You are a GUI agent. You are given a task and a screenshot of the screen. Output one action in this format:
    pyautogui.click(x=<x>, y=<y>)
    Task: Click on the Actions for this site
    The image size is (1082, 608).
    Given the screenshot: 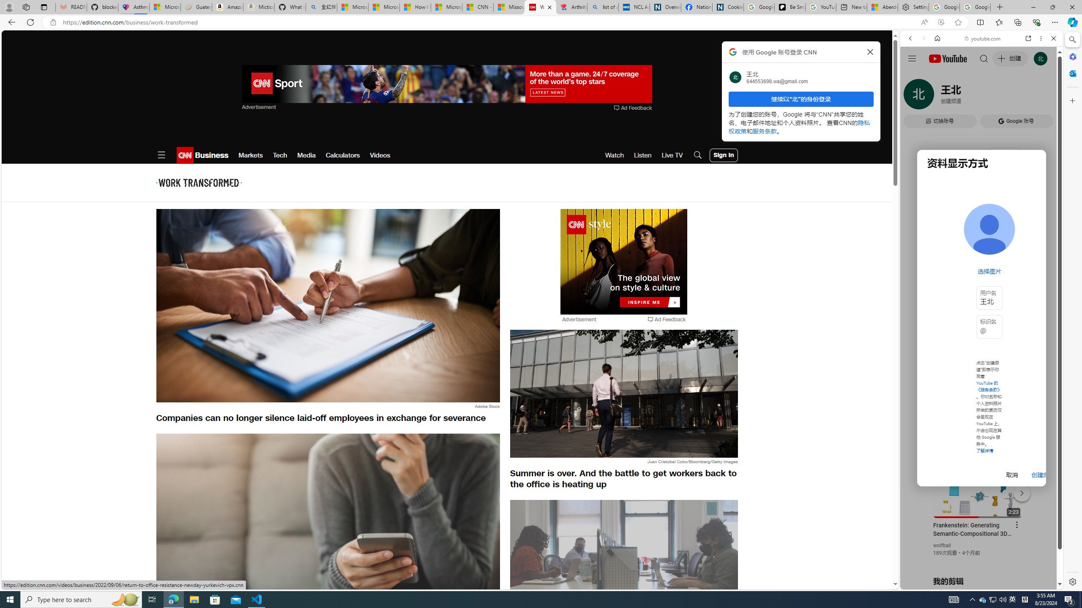 What is the action you would take?
    pyautogui.click(x=1019, y=491)
    